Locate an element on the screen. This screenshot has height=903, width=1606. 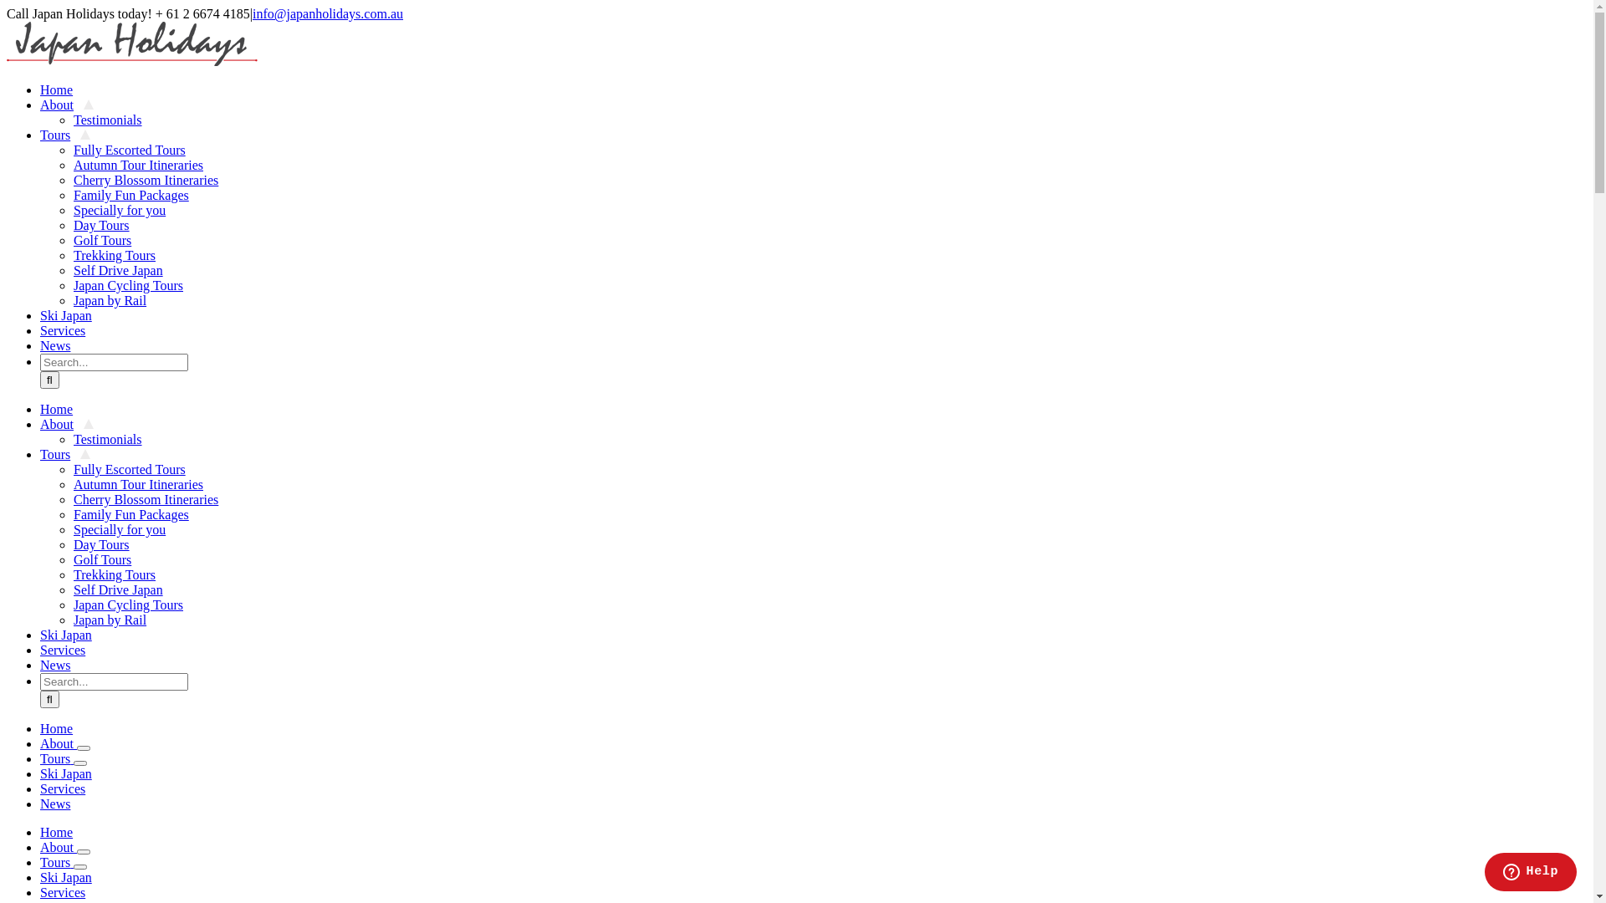
info@japanholidays.com.au is located at coordinates (328, 13).